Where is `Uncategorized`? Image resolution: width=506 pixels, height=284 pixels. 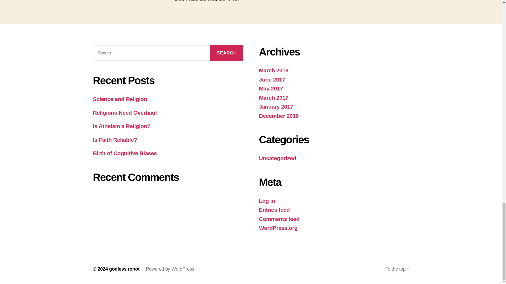 Uncategorized is located at coordinates (277, 158).